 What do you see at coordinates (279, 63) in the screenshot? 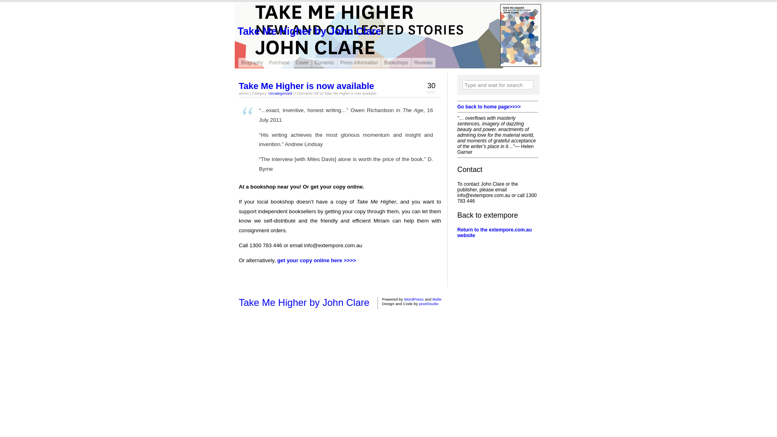
I see `Purchase` at bounding box center [279, 63].